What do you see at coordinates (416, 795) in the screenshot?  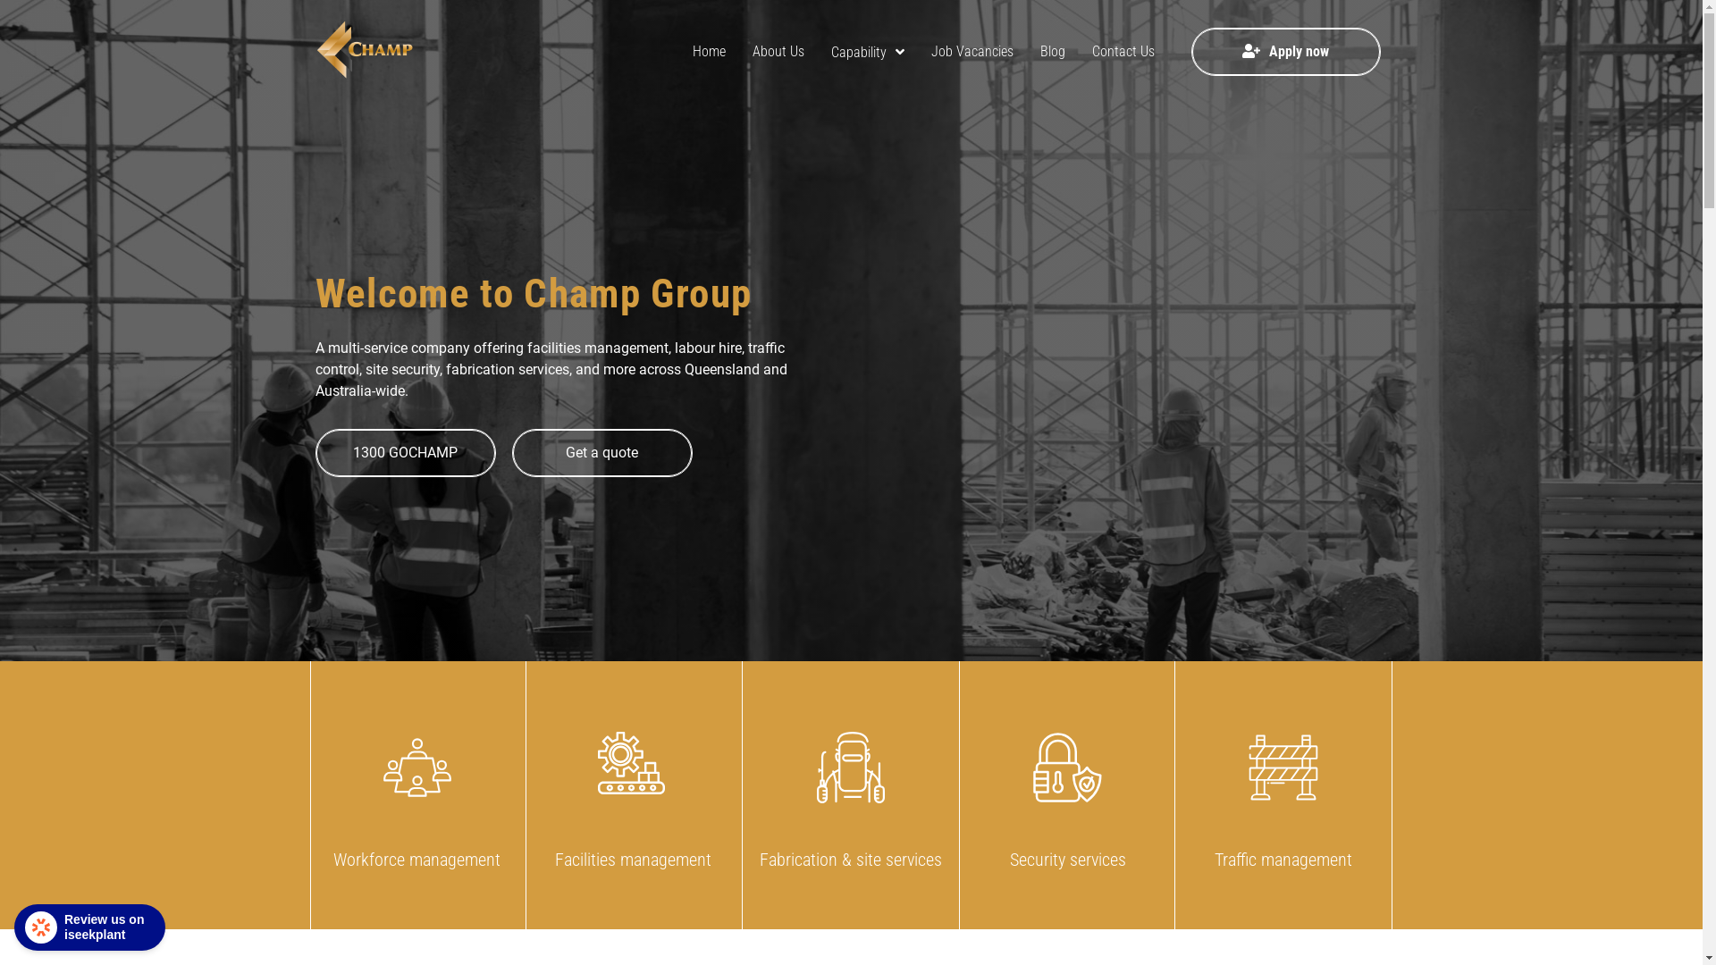 I see `Workforce management` at bounding box center [416, 795].